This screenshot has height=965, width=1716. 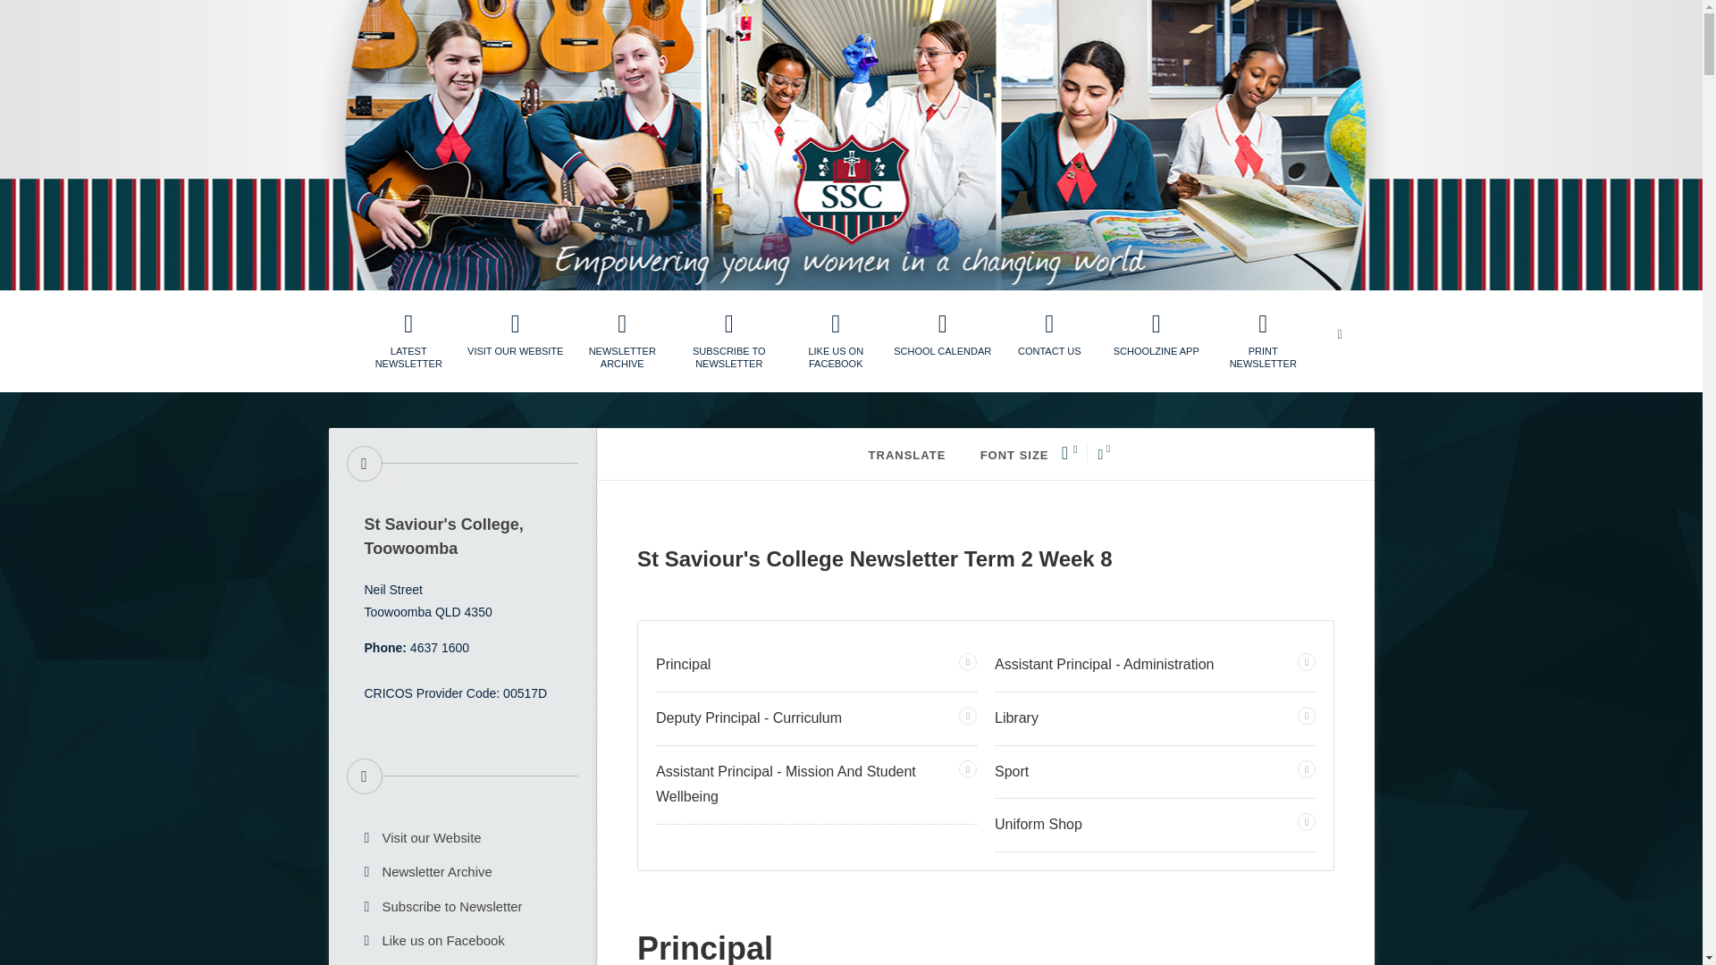 What do you see at coordinates (837, 341) in the screenshot?
I see `Like us on Facebook` at bounding box center [837, 341].